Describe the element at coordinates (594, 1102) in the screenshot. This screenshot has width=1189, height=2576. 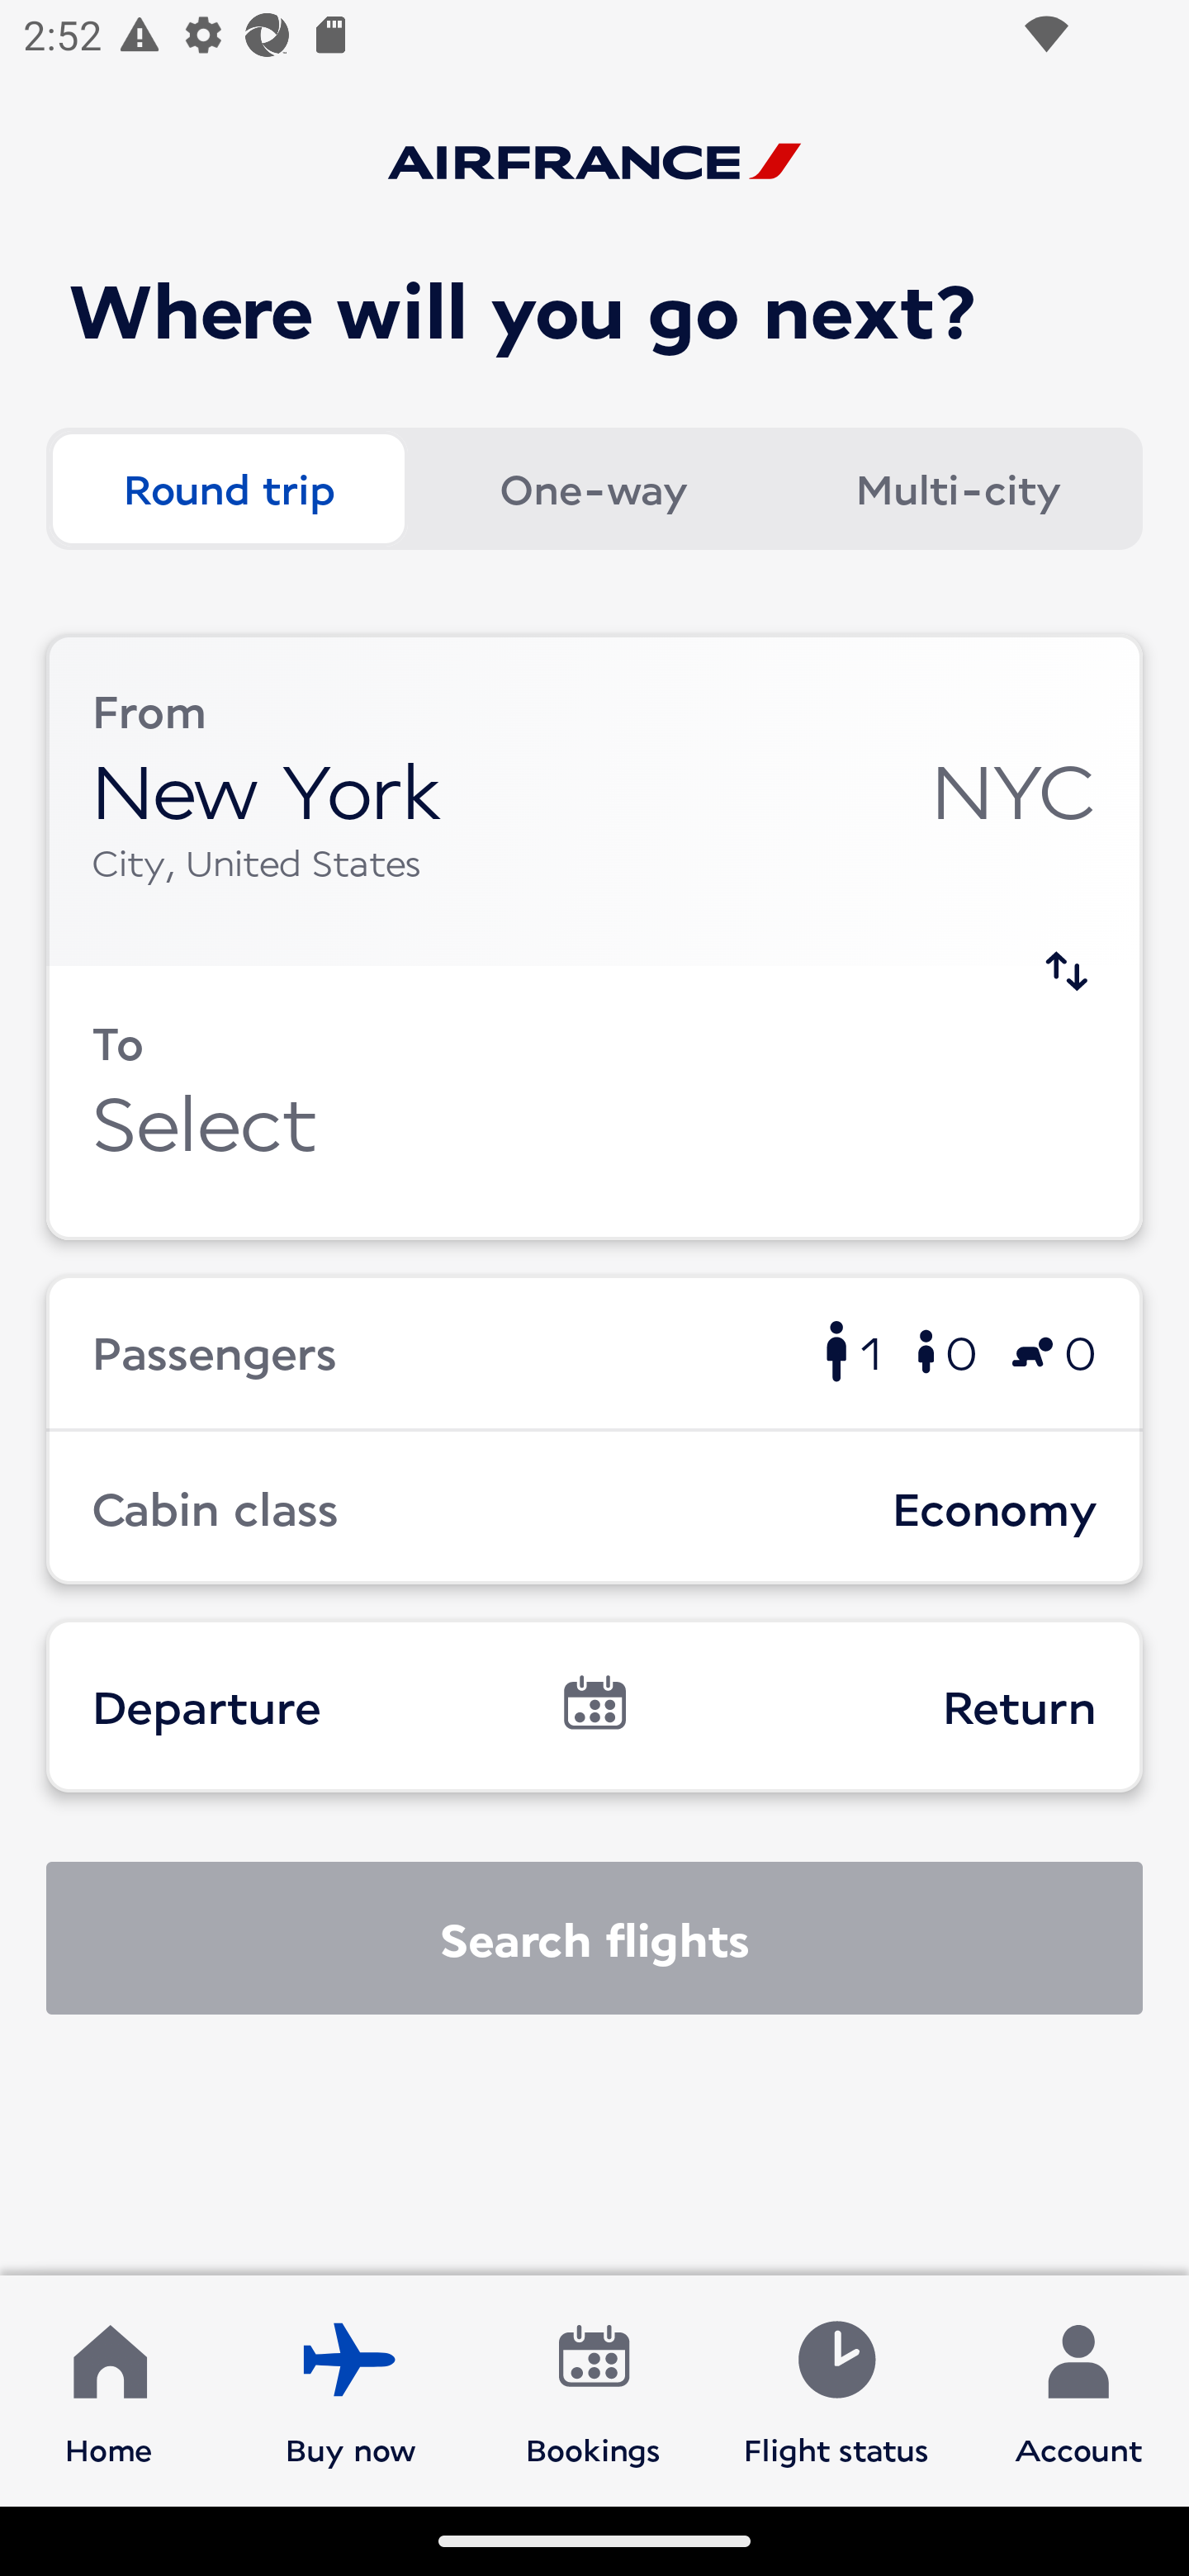
I see `To Select` at that location.